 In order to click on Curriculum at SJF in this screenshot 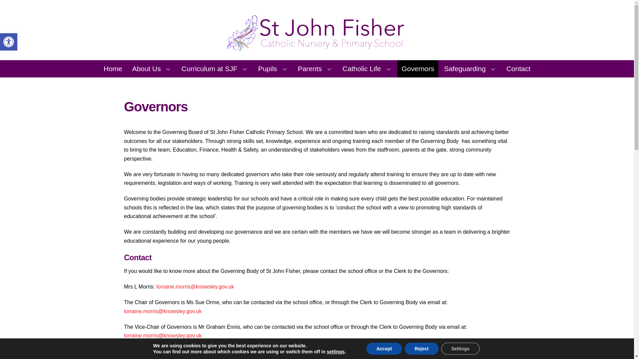, I will do `click(9, 42)`.